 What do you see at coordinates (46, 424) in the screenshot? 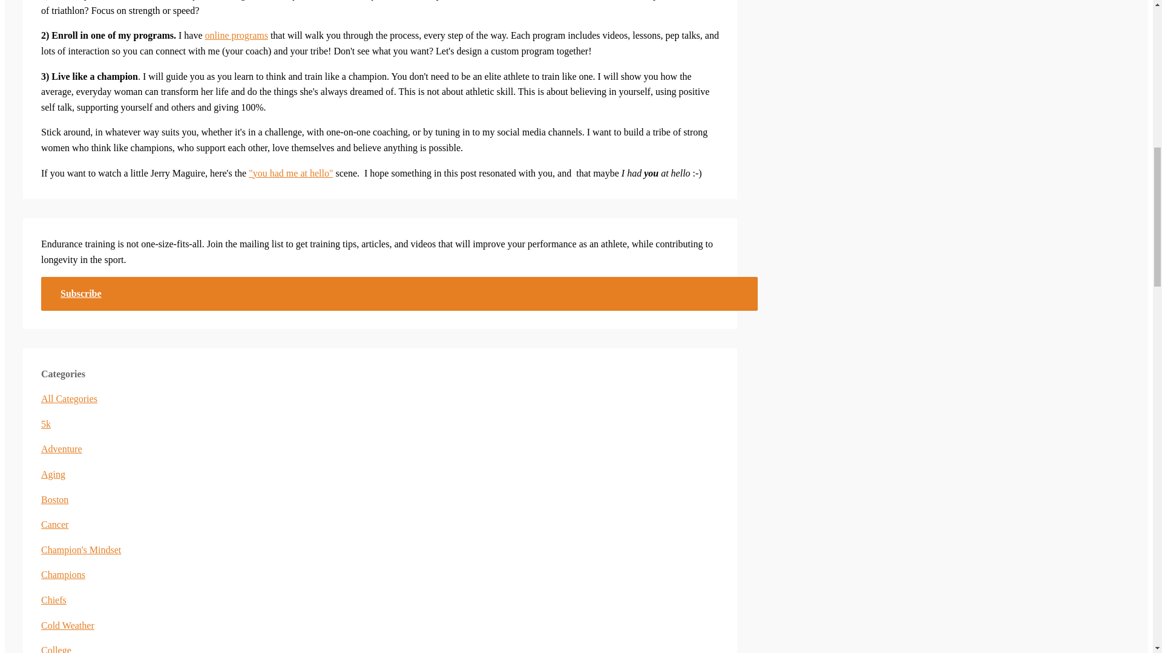
I see `5k` at bounding box center [46, 424].